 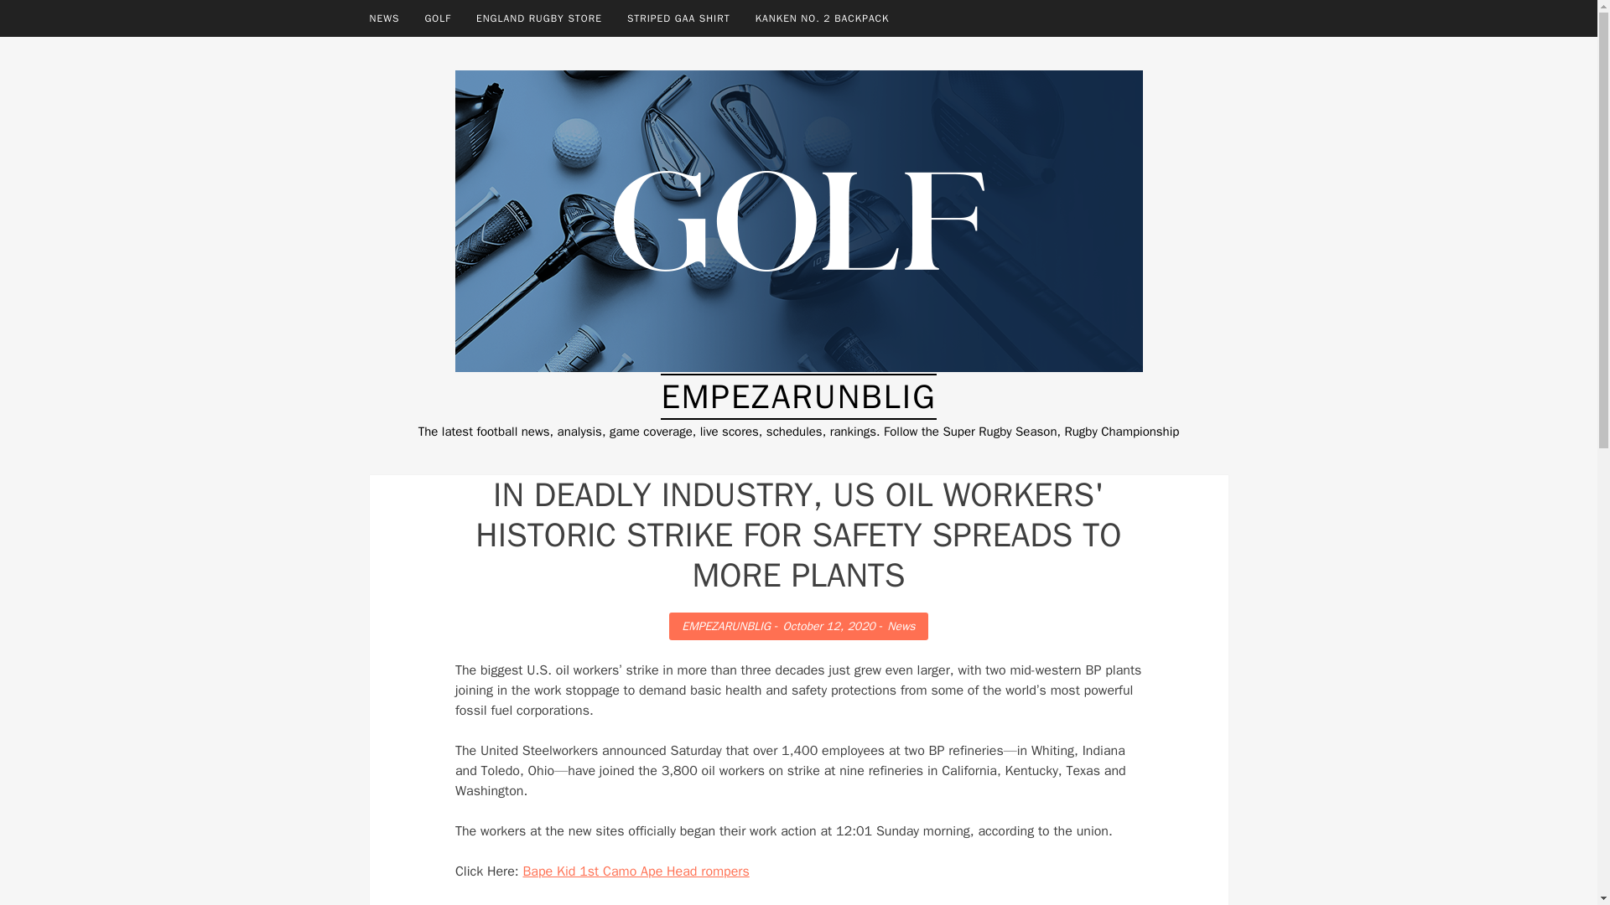 I want to click on ENGLAND RUGBY STORE, so click(x=538, y=18).